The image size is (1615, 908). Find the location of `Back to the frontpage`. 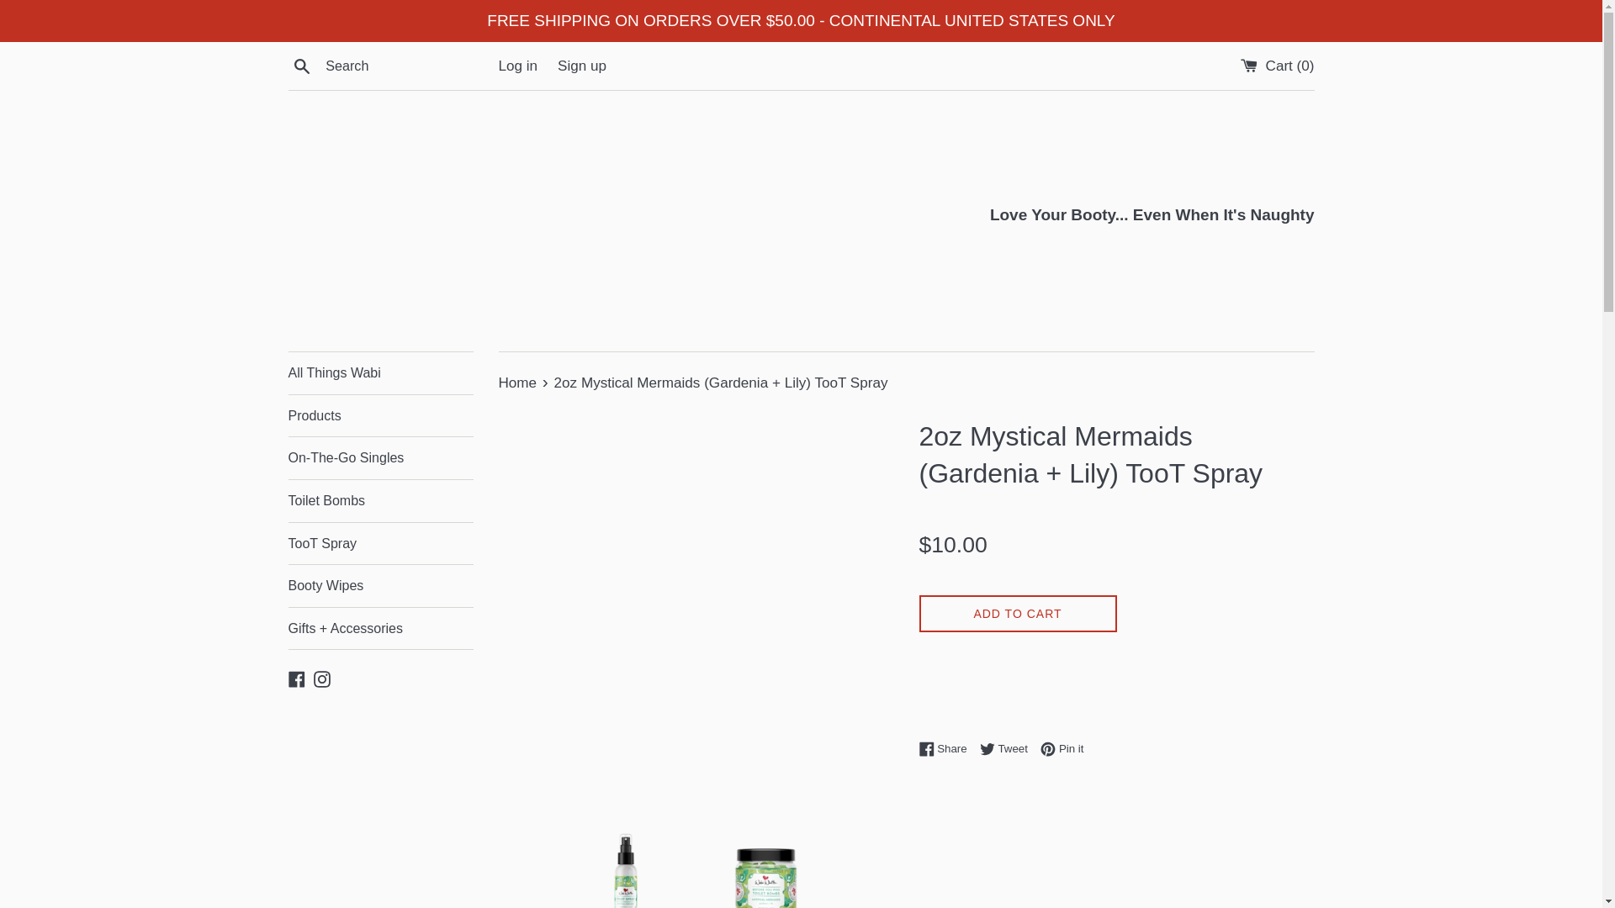

Back to the frontpage is located at coordinates (518, 383).